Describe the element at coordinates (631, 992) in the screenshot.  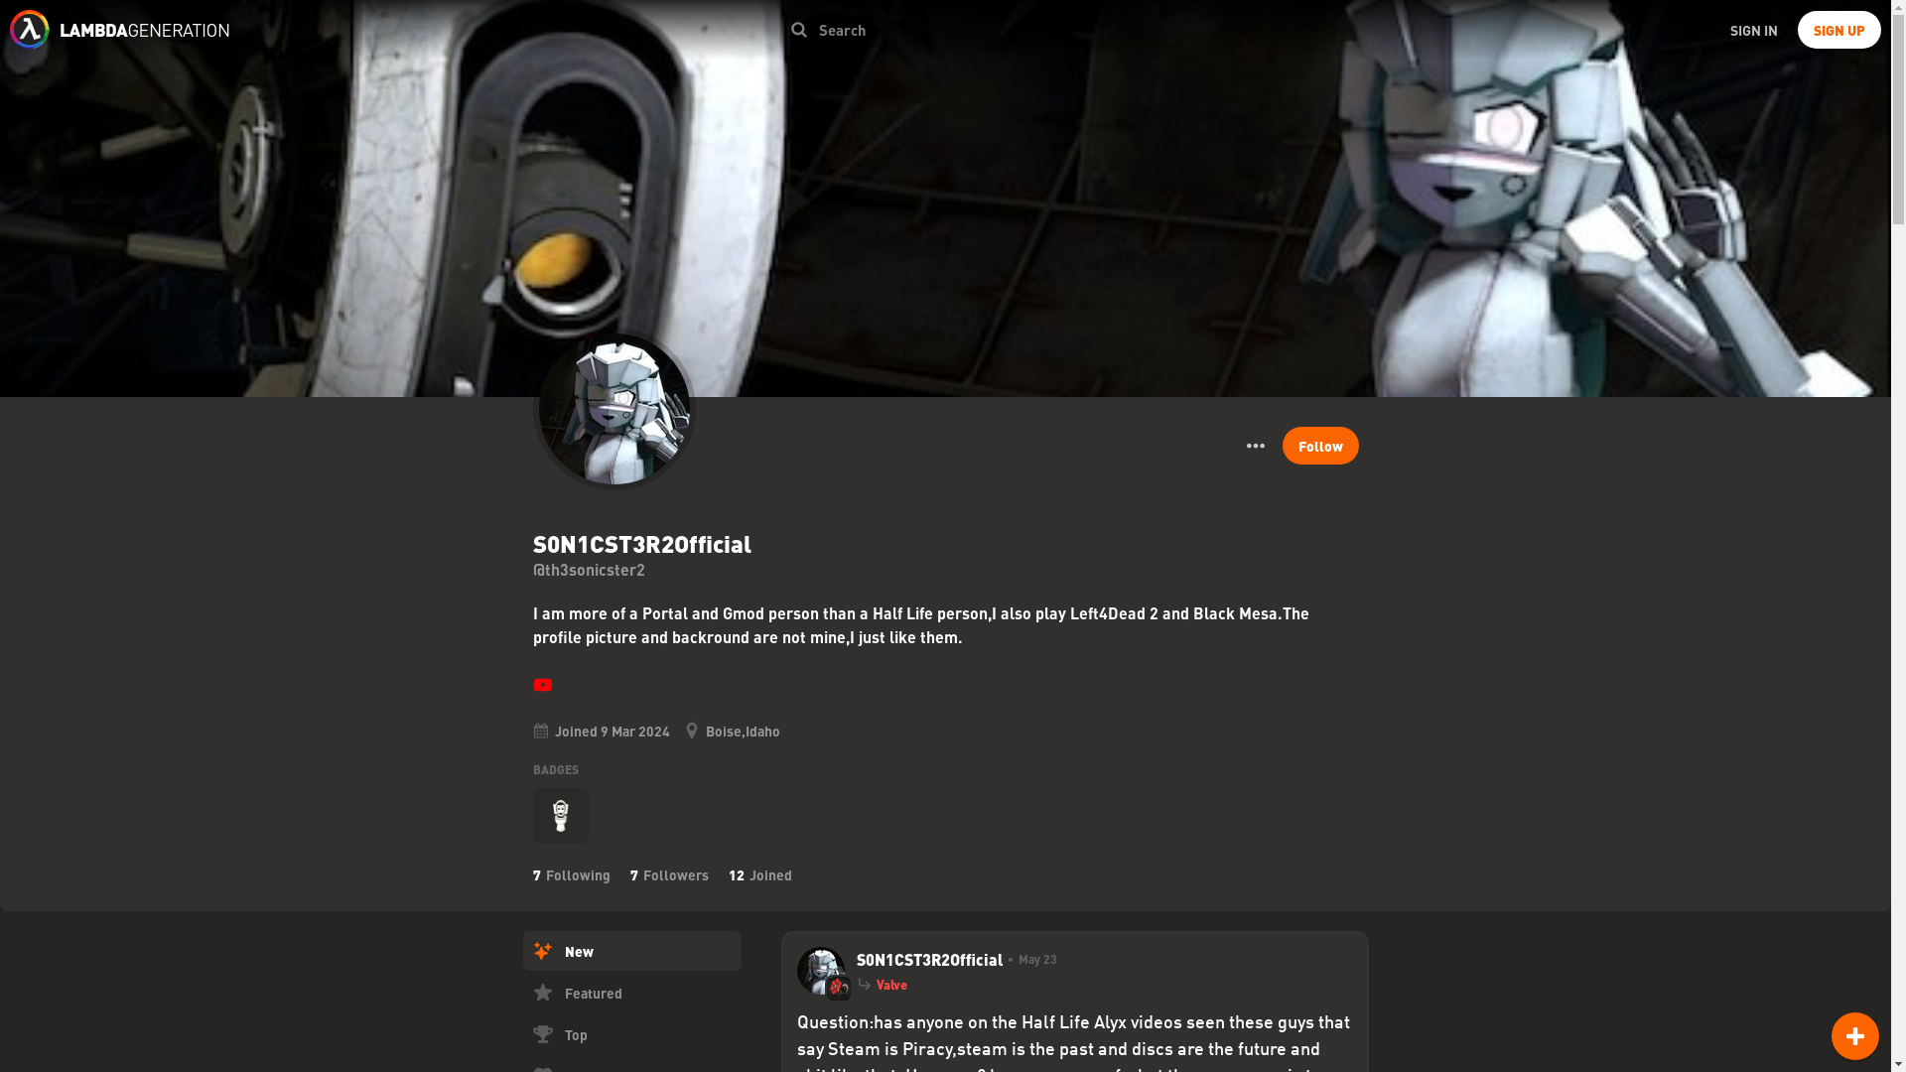
I see `Featured` at that location.